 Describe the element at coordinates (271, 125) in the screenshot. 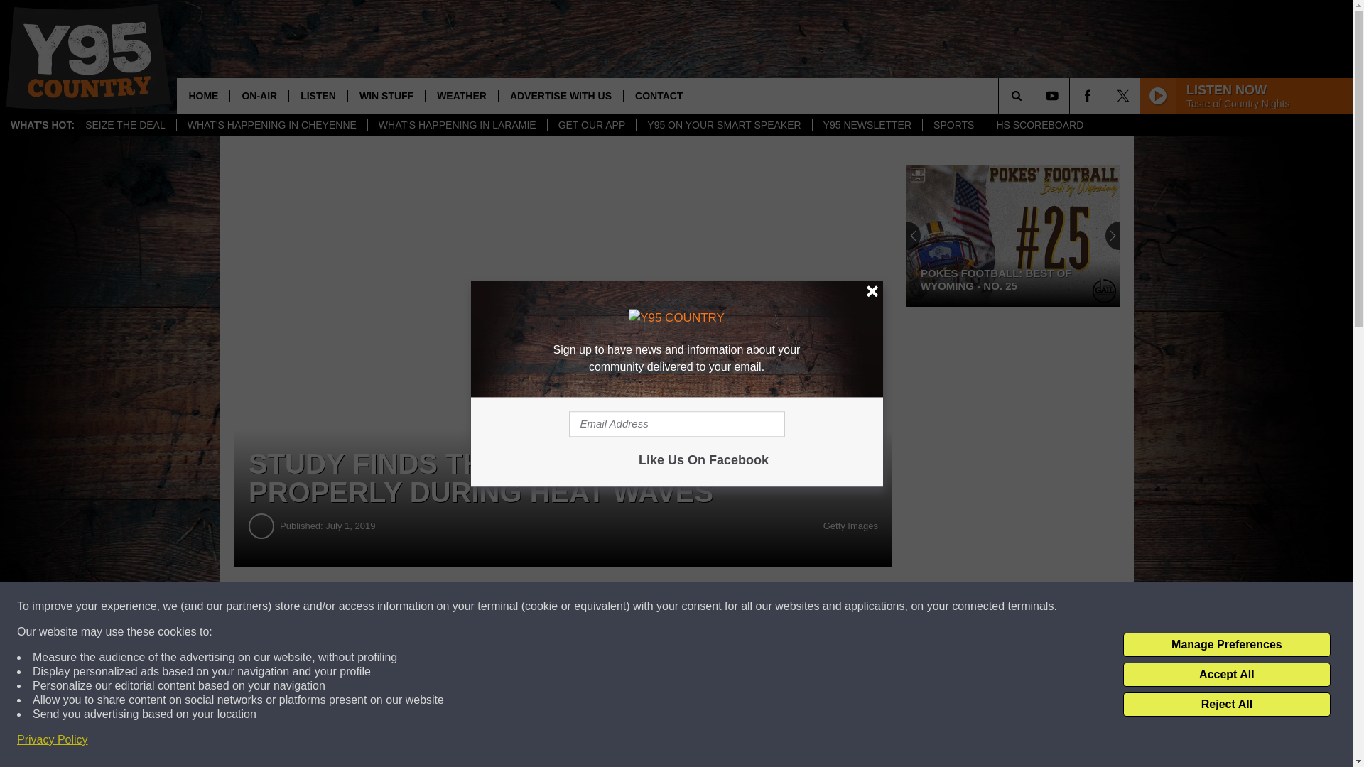

I see `WHAT'S HAPPENING IN CHEYENNE` at that location.